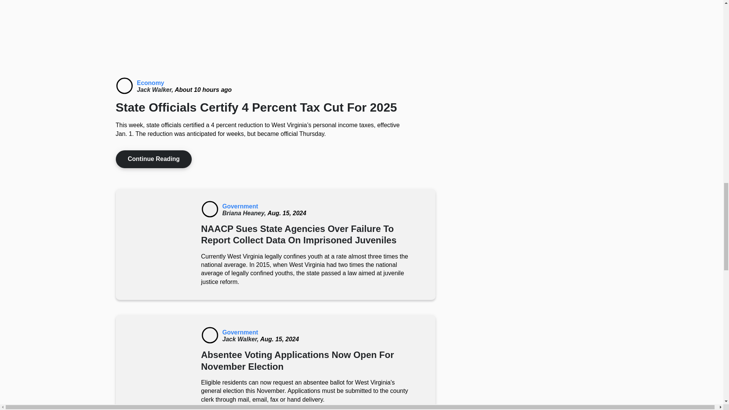  I want to click on Briana Heaney, so click(245, 213).